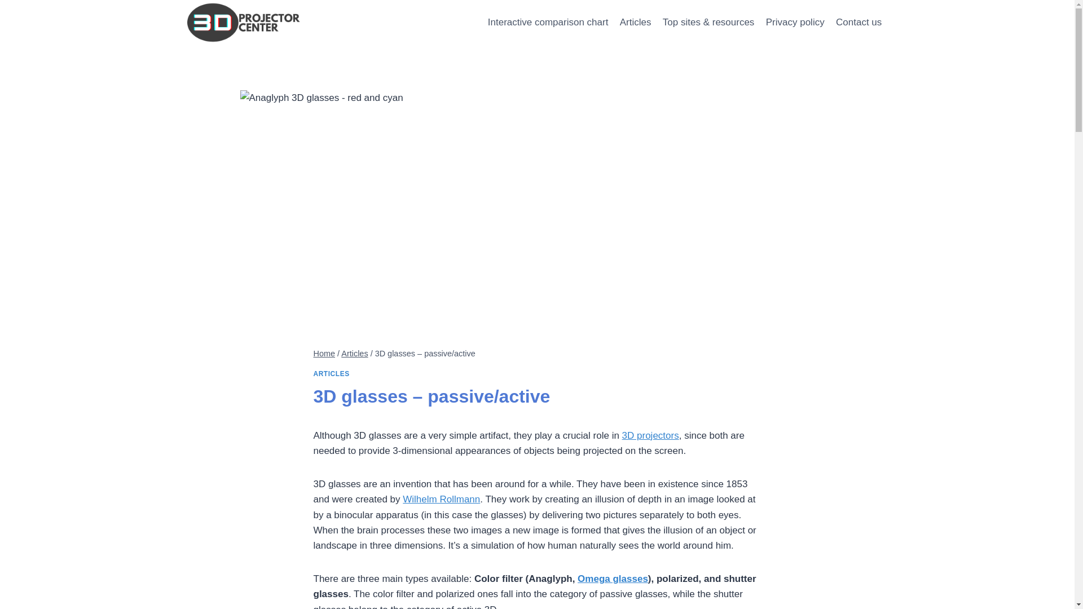 The image size is (1083, 609). What do you see at coordinates (859, 23) in the screenshot?
I see `Contact us` at bounding box center [859, 23].